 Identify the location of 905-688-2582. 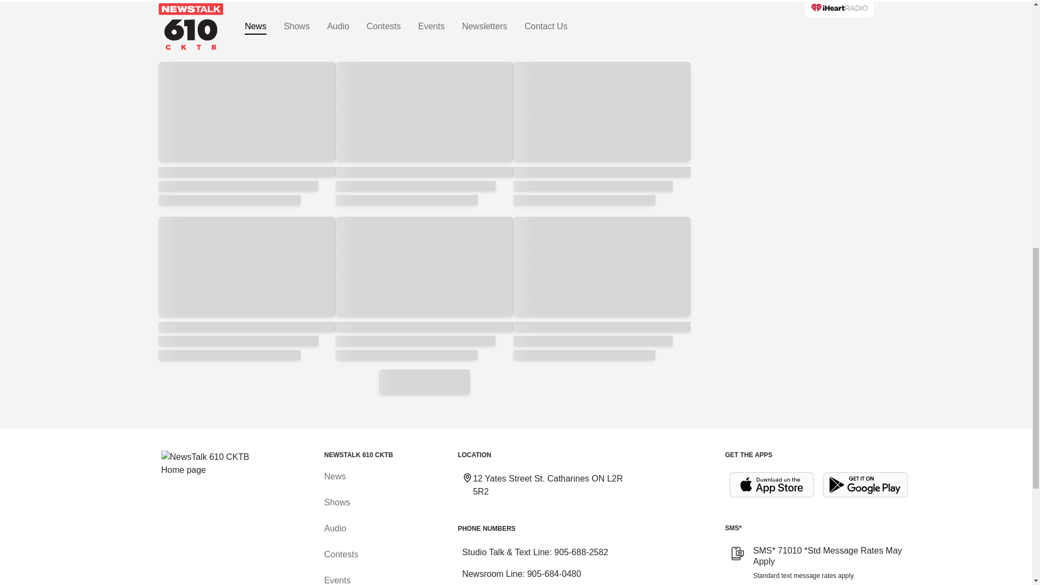
(581, 552).